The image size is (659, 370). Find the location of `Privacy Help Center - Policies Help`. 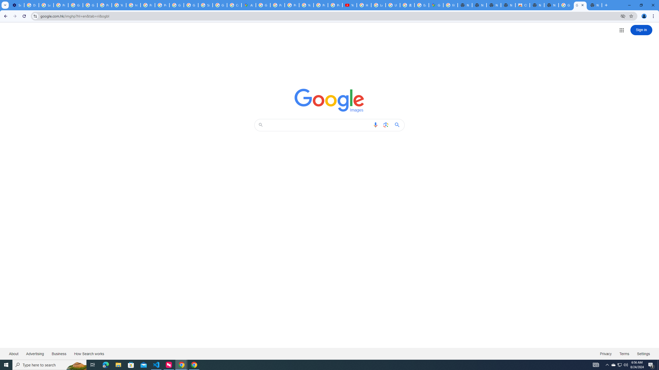

Privacy Help Center - Policies Help is located at coordinates (292, 5).